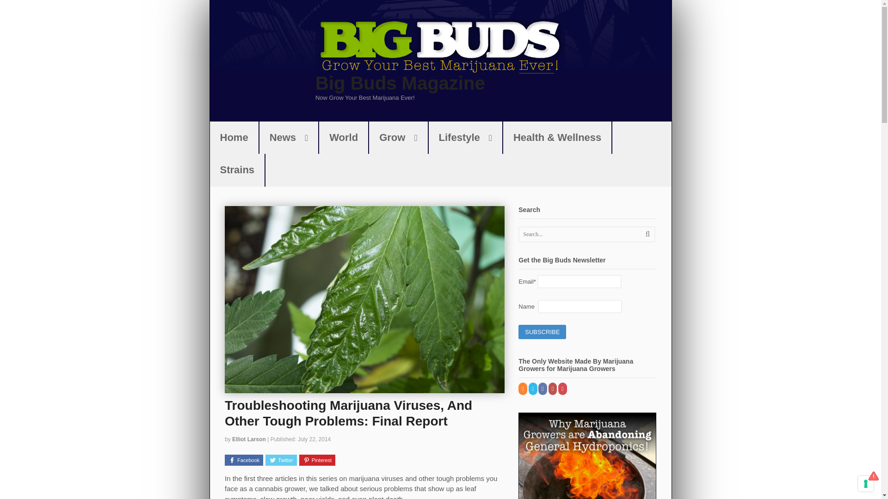 Image resolution: width=888 pixels, height=499 pixels. What do you see at coordinates (234, 138) in the screenshot?
I see `Home` at bounding box center [234, 138].